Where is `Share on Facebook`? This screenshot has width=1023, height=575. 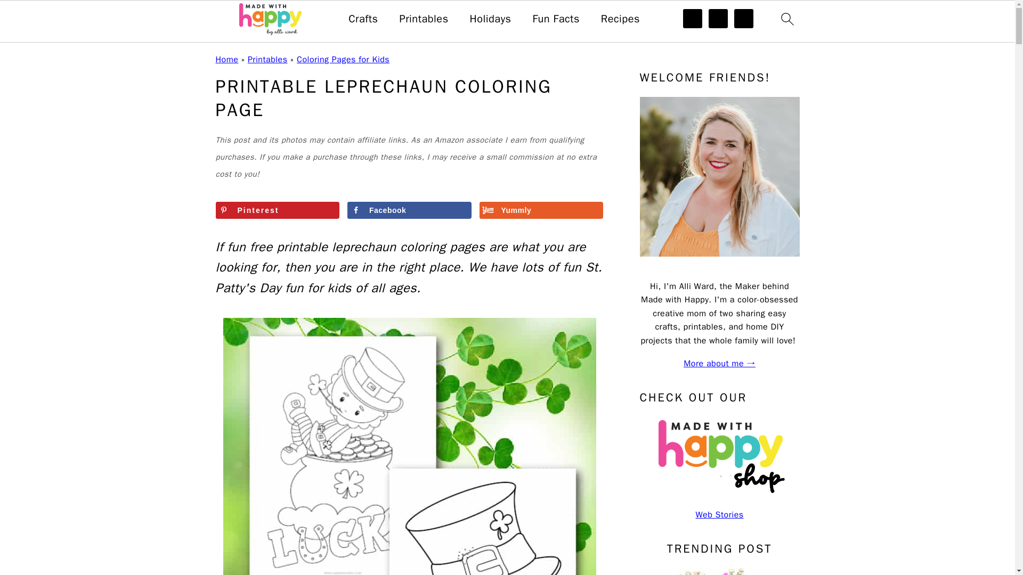 Share on Facebook is located at coordinates (409, 210).